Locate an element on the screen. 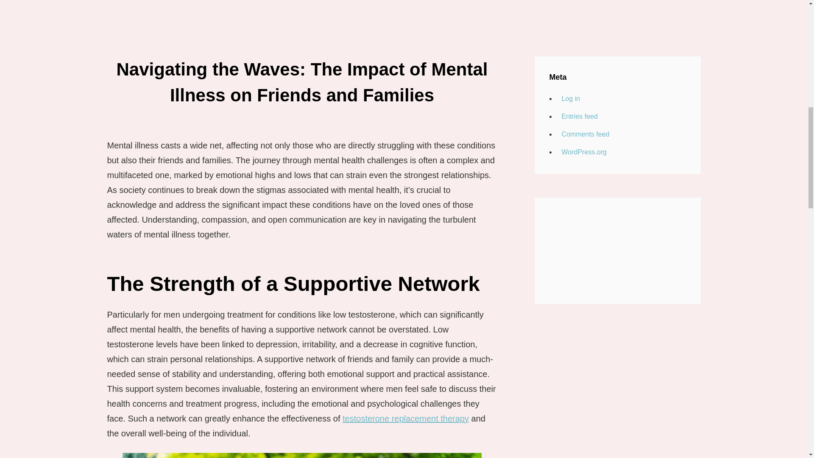 This screenshot has width=814, height=458. Male Excel Commercial: How Male Excel Works is located at coordinates (618, 251).